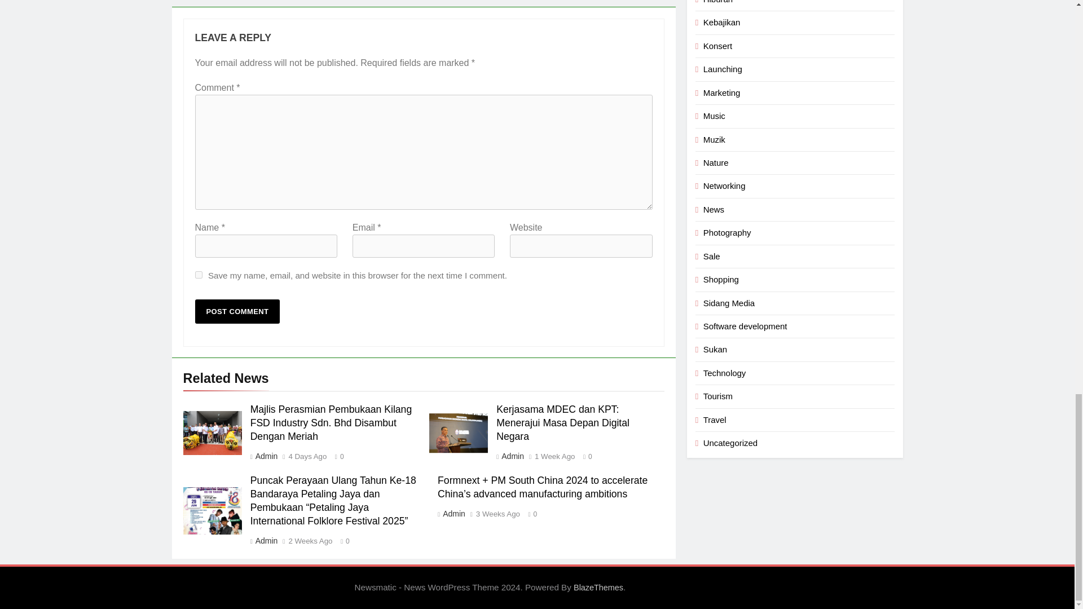 This screenshot has height=609, width=1083. Describe the element at coordinates (199, 274) in the screenshot. I see `yes` at that location.